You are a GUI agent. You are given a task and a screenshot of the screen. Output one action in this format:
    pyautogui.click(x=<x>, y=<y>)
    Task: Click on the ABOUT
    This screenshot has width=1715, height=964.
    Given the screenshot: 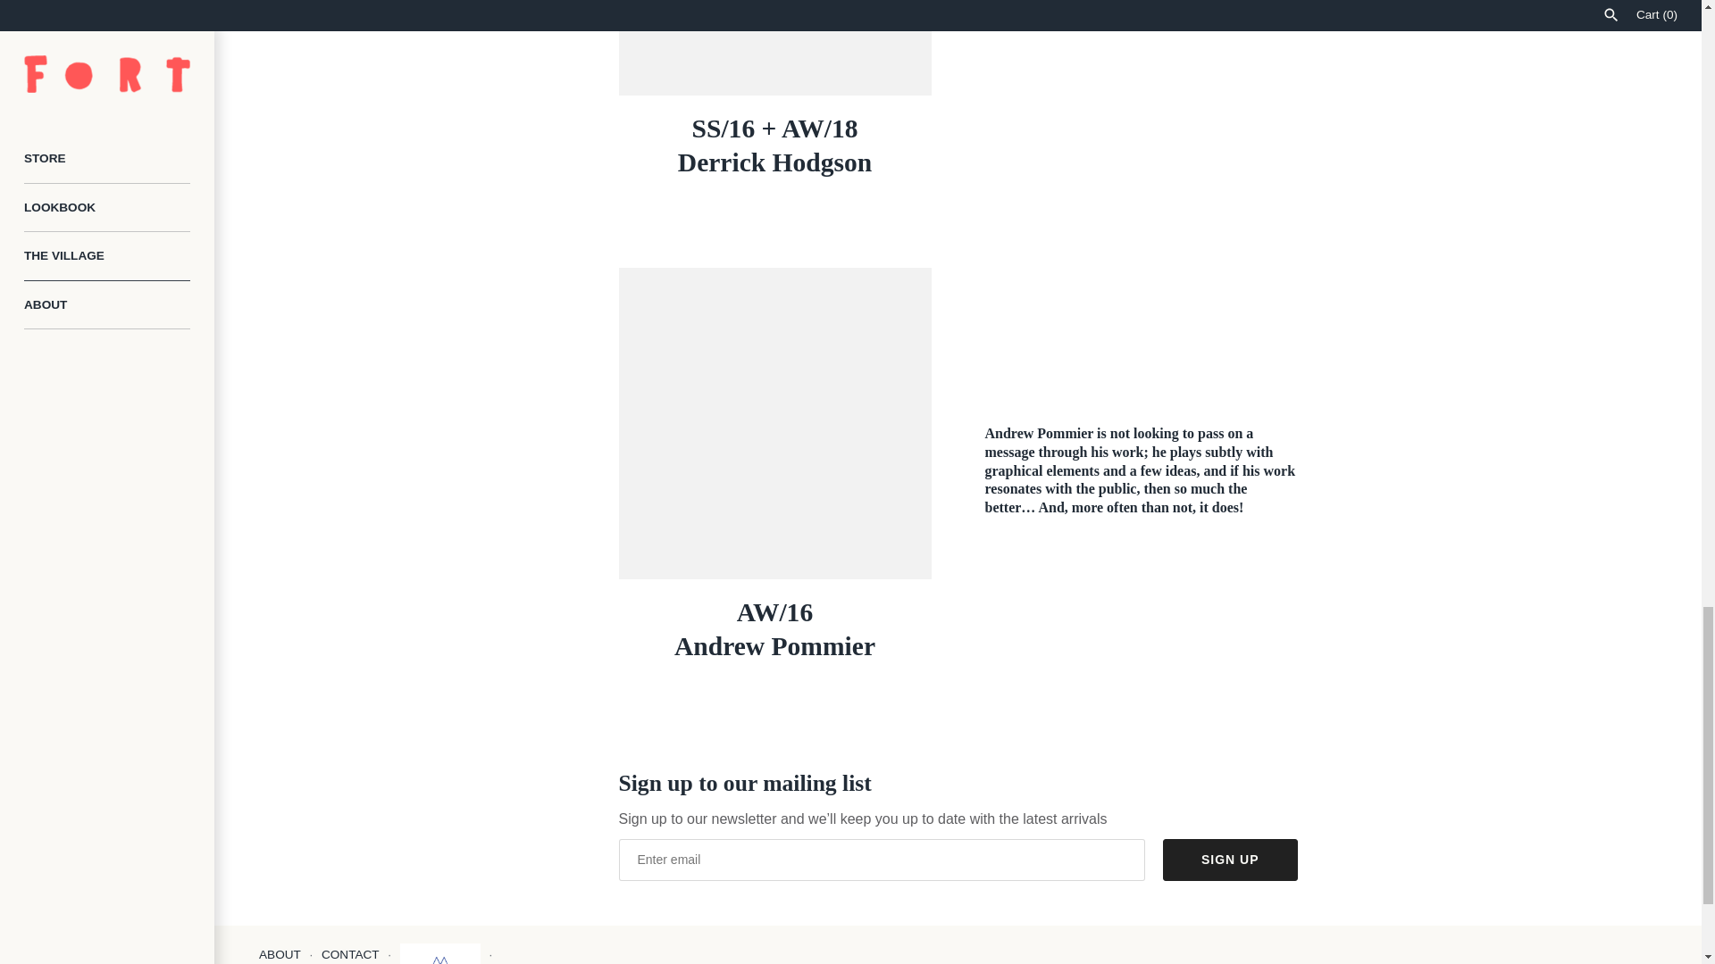 What is the action you would take?
    pyautogui.click(x=280, y=953)
    